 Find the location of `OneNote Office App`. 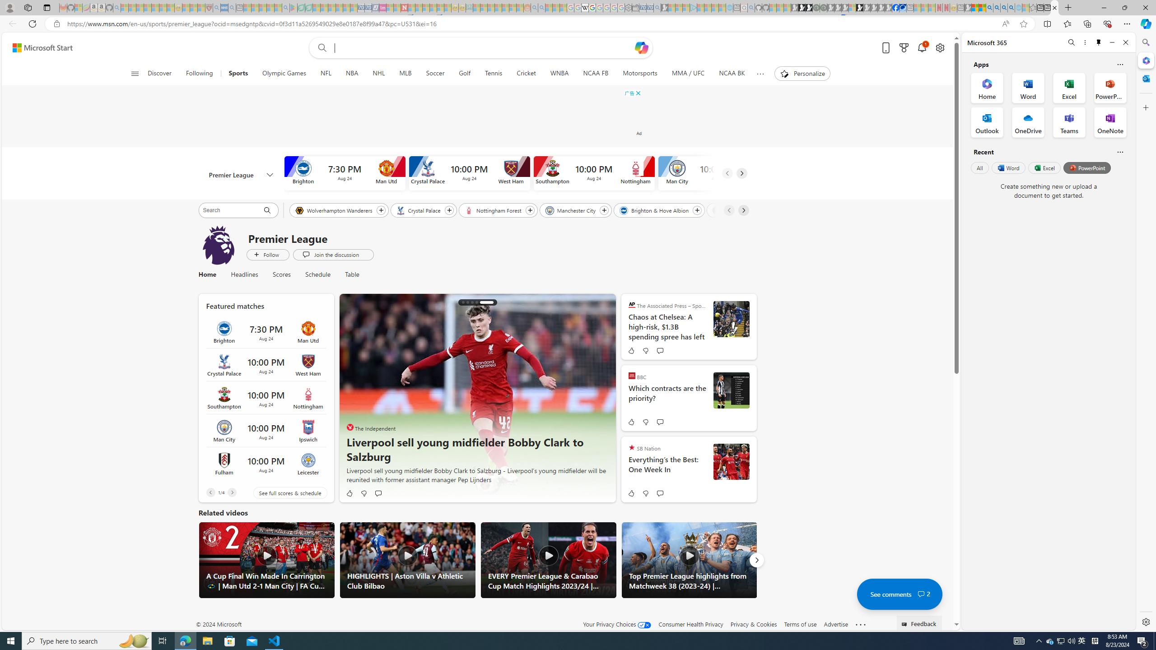

OneNote Office App is located at coordinates (1110, 122).